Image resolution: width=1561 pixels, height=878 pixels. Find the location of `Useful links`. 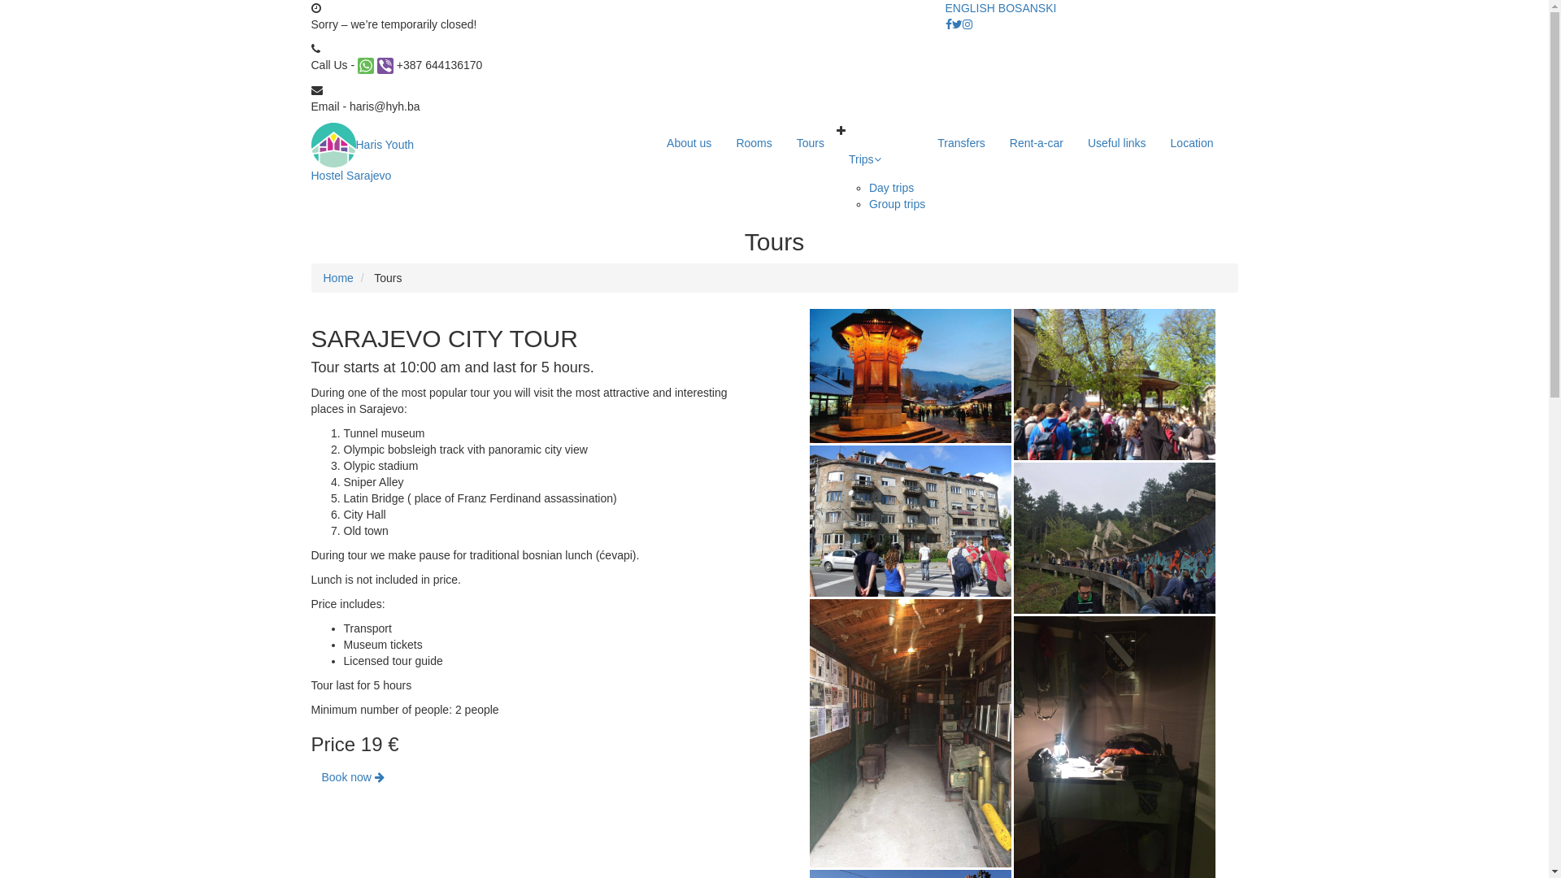

Useful links is located at coordinates (1117, 143).